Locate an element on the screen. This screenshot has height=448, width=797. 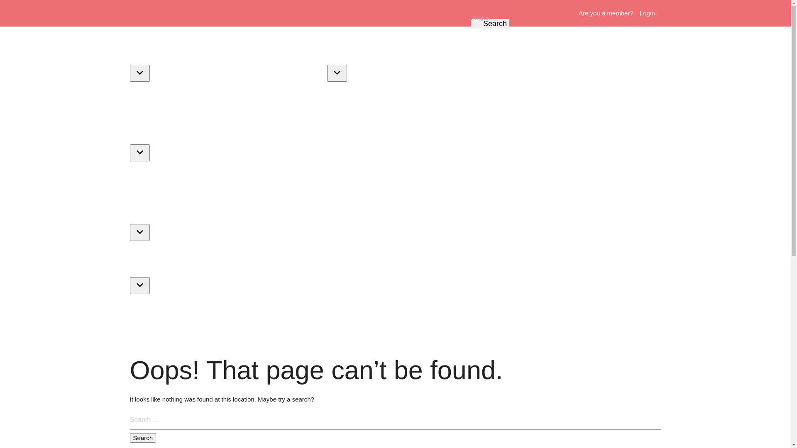
Latest News is located at coordinates (153, 343).